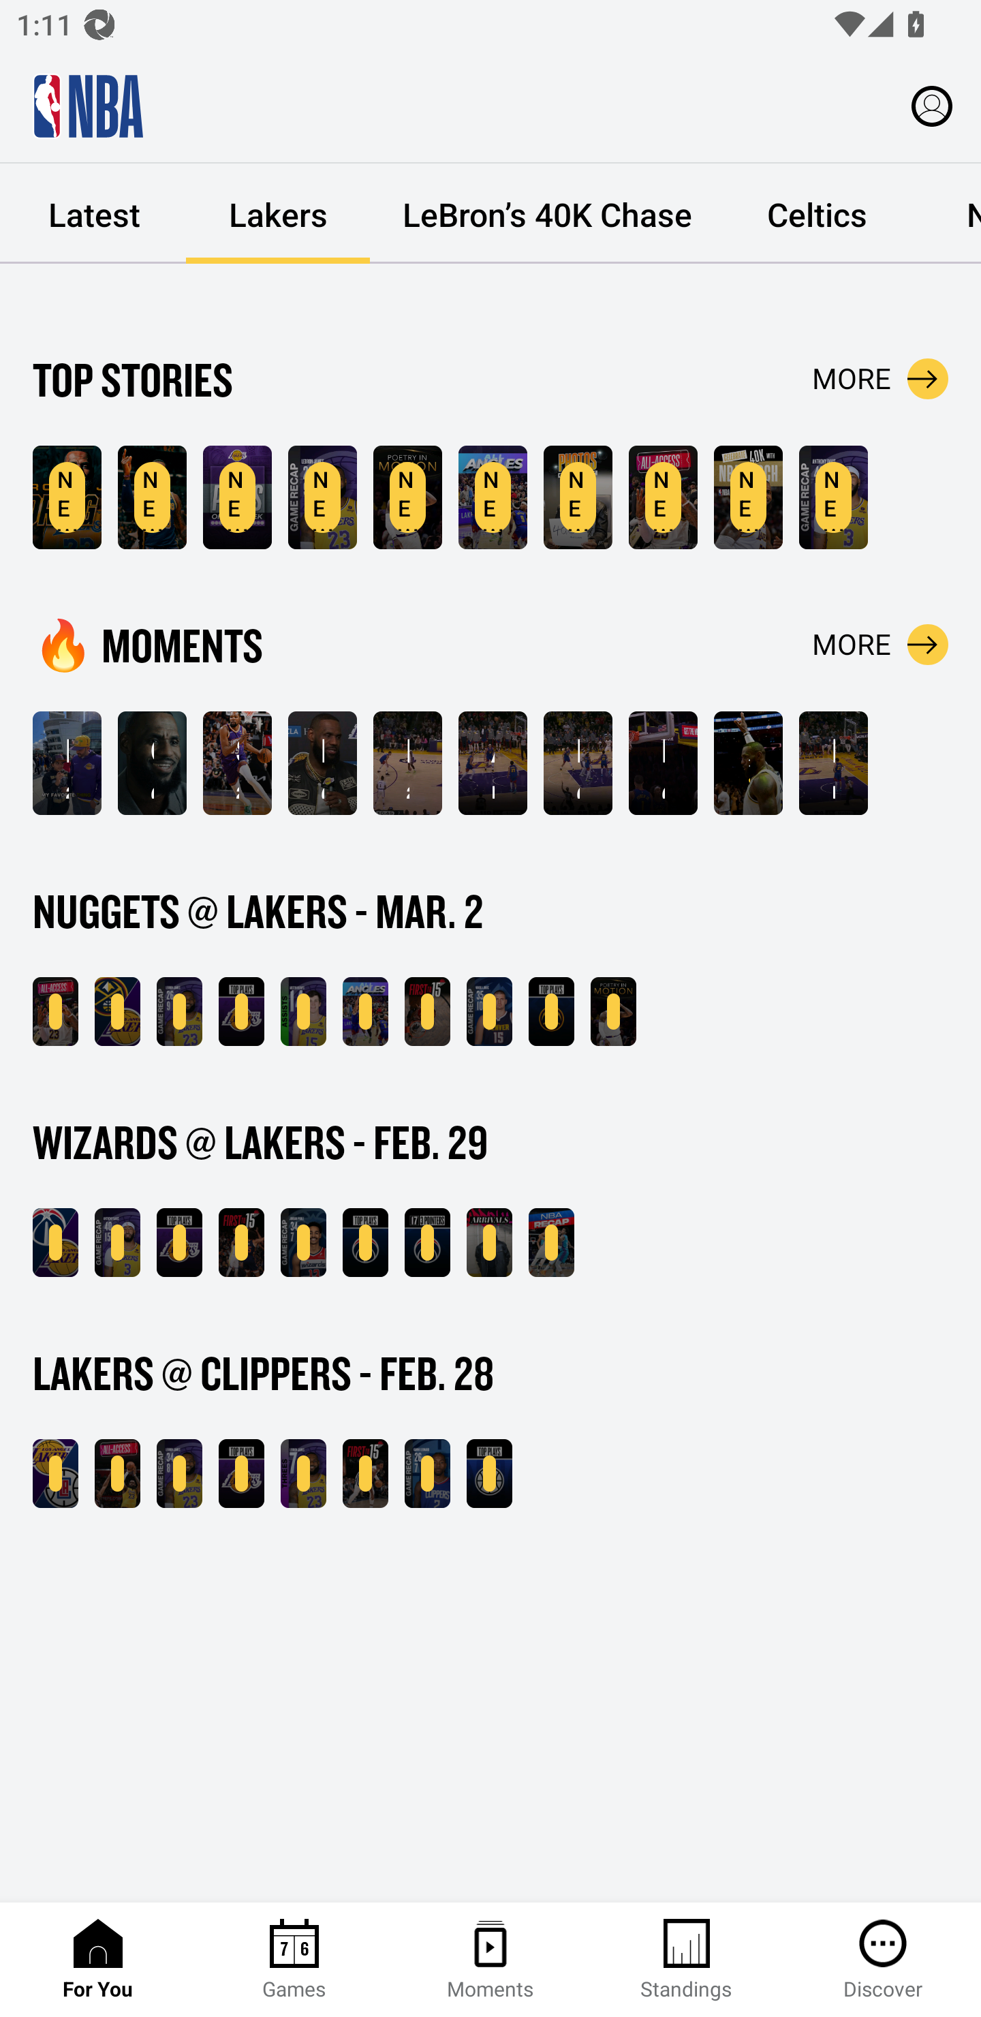 The height and width of the screenshot is (2017, 981). What do you see at coordinates (834, 497) in the screenshot?
I see `Highlights From Anthony Davis' 40-Point Game NEW` at bounding box center [834, 497].